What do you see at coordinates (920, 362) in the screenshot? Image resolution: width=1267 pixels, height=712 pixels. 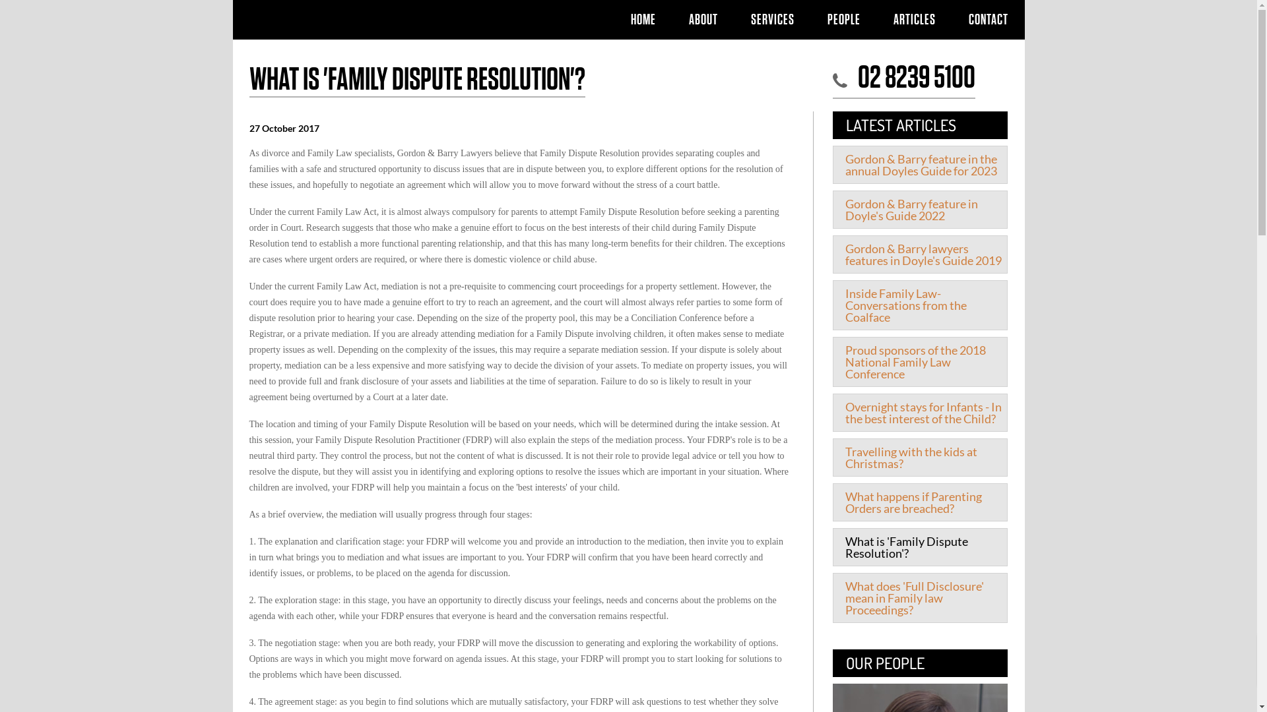 I see `Proud sponsors of the 2018 National Family Law Conference` at bounding box center [920, 362].